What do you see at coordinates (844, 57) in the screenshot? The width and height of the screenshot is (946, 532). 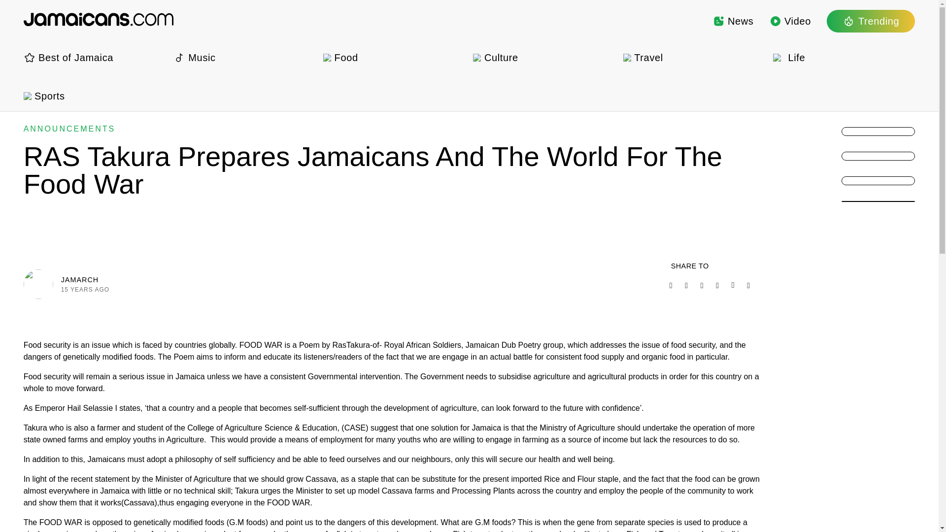 I see `Life` at bounding box center [844, 57].